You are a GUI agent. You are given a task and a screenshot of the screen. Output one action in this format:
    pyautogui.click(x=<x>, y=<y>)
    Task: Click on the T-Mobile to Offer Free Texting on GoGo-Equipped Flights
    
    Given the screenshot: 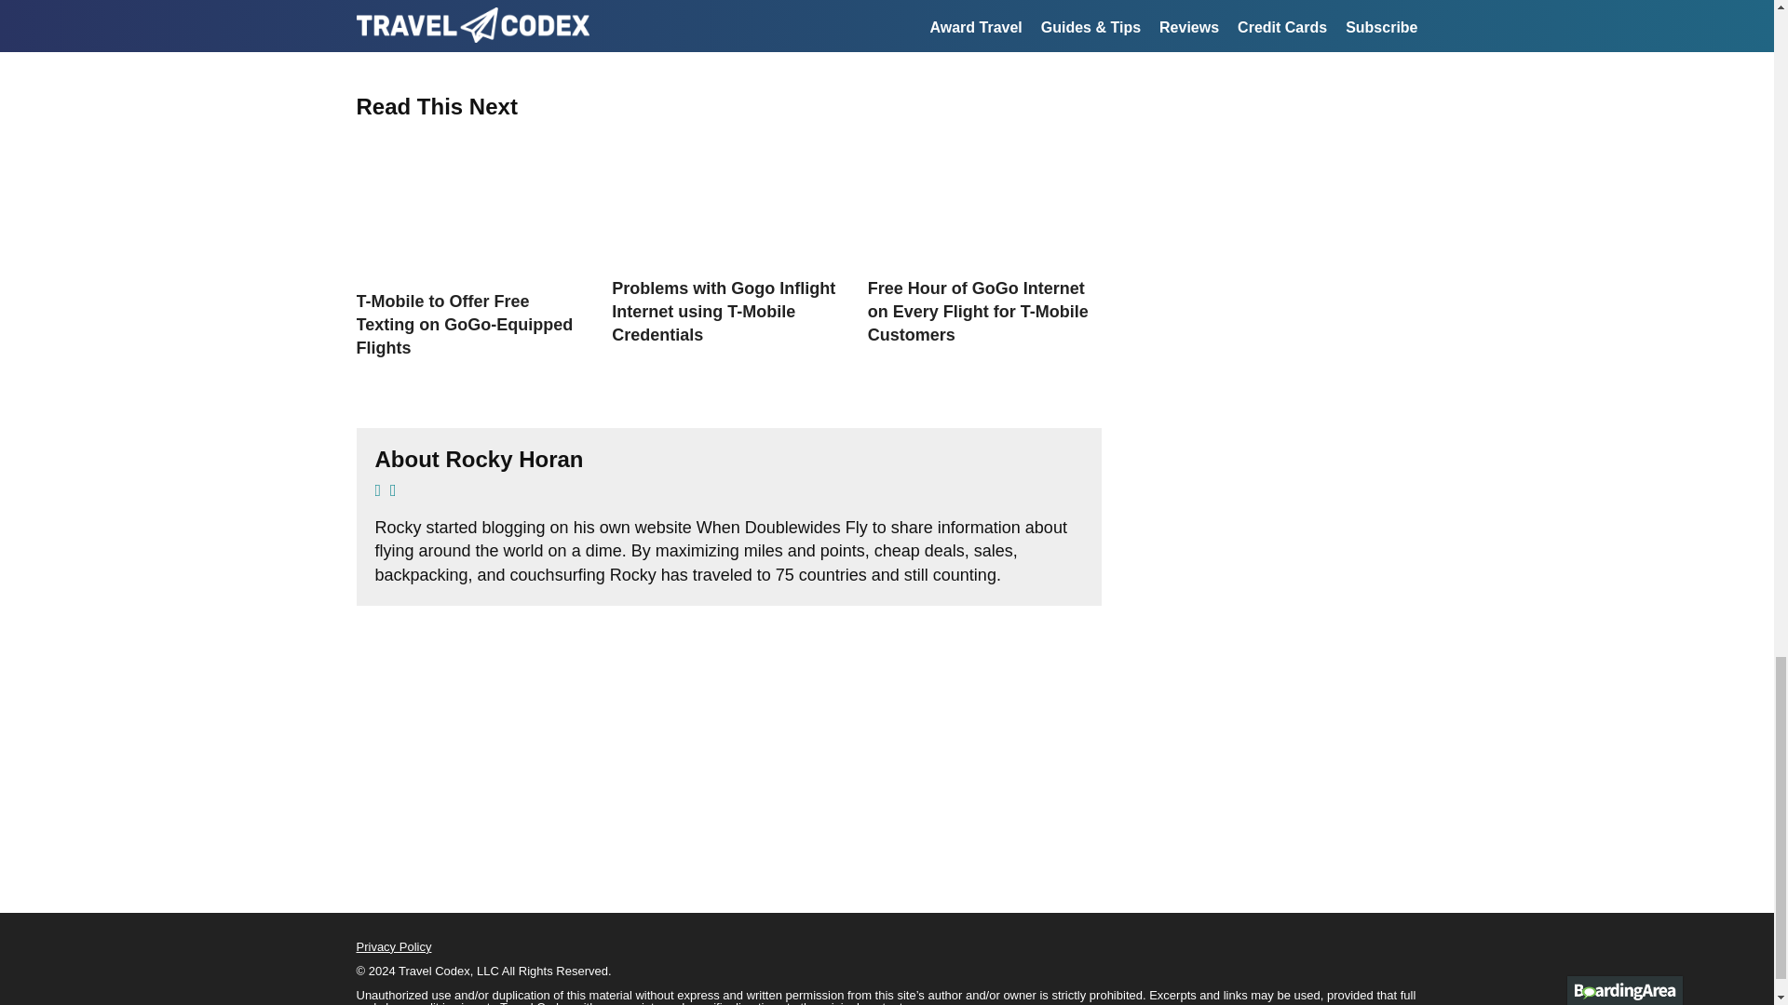 What is the action you would take?
    pyautogui.click(x=464, y=325)
    